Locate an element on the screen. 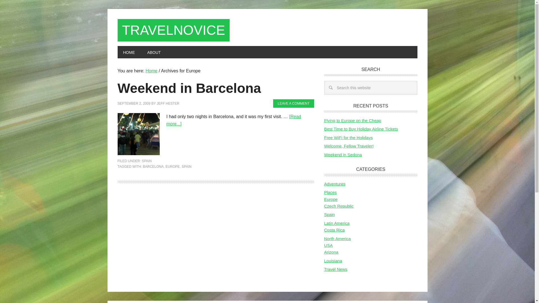 The width and height of the screenshot is (539, 303). Louisiana is located at coordinates (333, 261).